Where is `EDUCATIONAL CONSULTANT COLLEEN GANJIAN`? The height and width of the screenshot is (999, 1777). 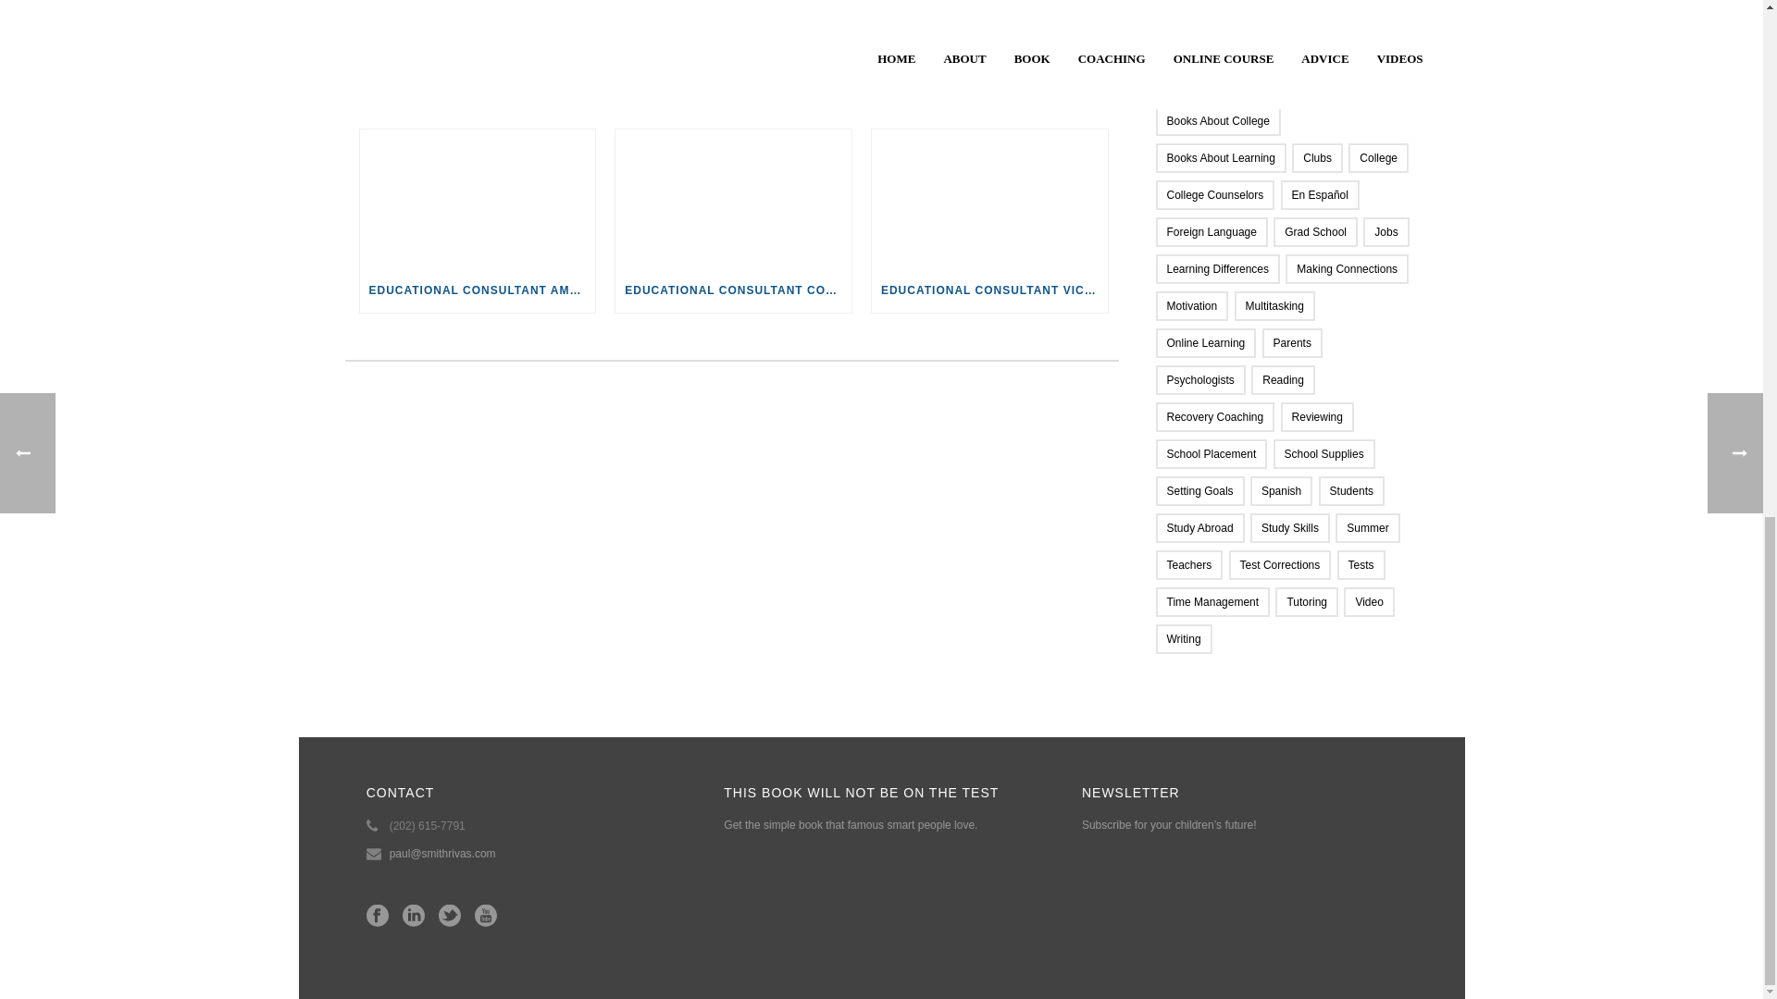 EDUCATIONAL CONSULTANT COLLEEN GANJIAN is located at coordinates (733, 290).